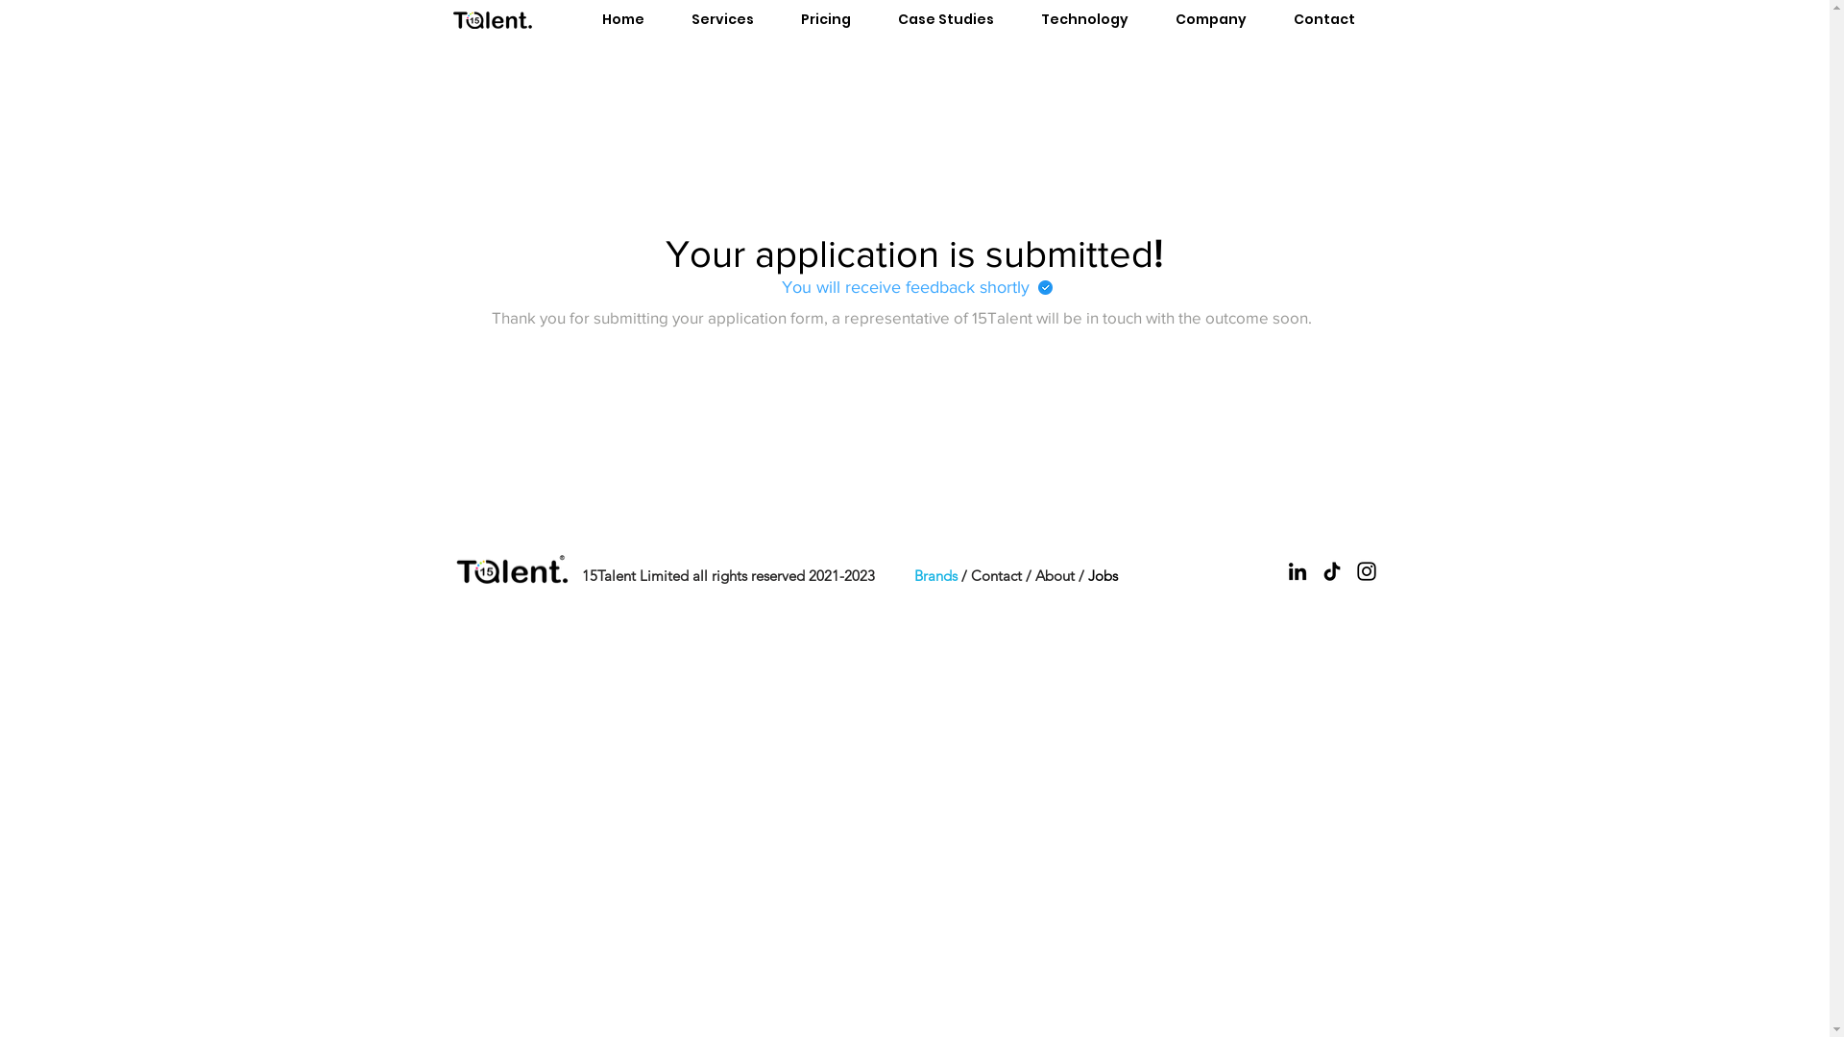 The height and width of the screenshot is (1037, 1844). What do you see at coordinates (1212, 19) in the screenshot?
I see `Company` at bounding box center [1212, 19].